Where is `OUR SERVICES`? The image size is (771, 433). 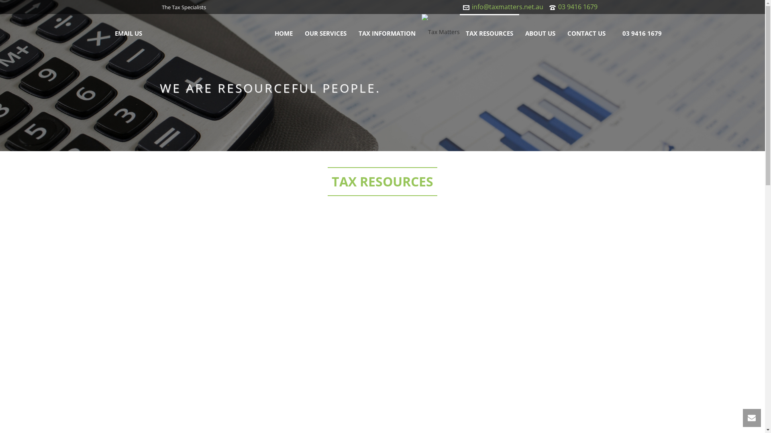
OUR SERVICES is located at coordinates (326, 32).